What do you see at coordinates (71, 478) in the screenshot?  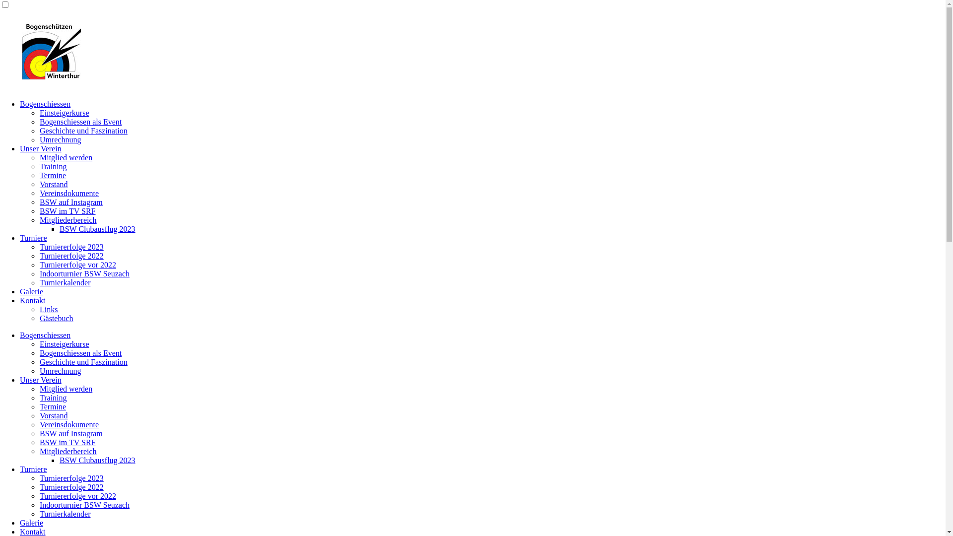 I see `Turniererfolge 2023` at bounding box center [71, 478].